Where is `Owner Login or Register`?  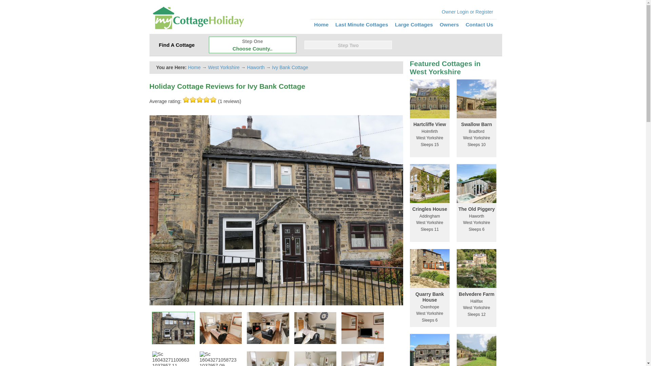
Owner Login or Register is located at coordinates (468, 12).